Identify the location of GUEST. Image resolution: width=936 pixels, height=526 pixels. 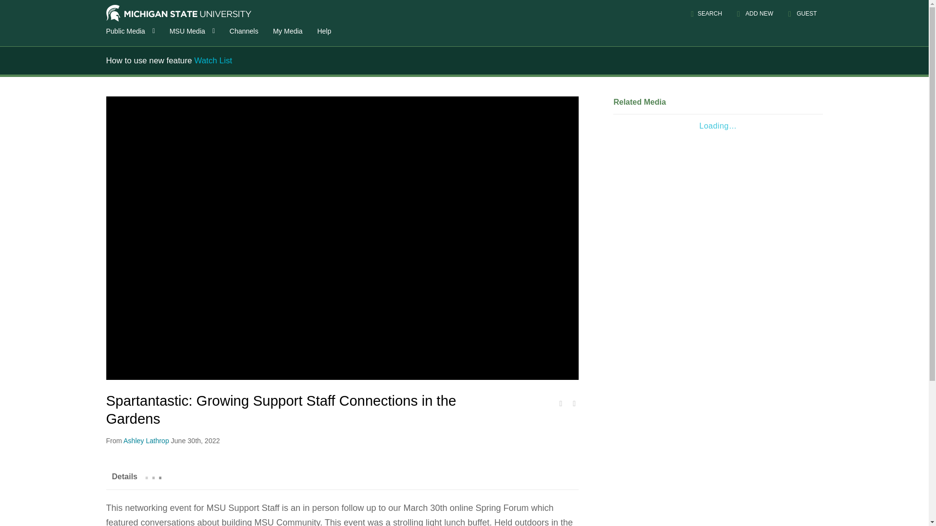
(802, 14).